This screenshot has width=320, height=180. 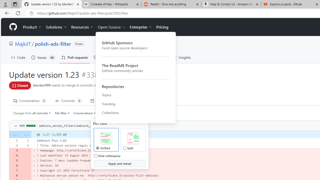 What do you see at coordinates (16, 139) in the screenshot?
I see `Original file line number` at bounding box center [16, 139].